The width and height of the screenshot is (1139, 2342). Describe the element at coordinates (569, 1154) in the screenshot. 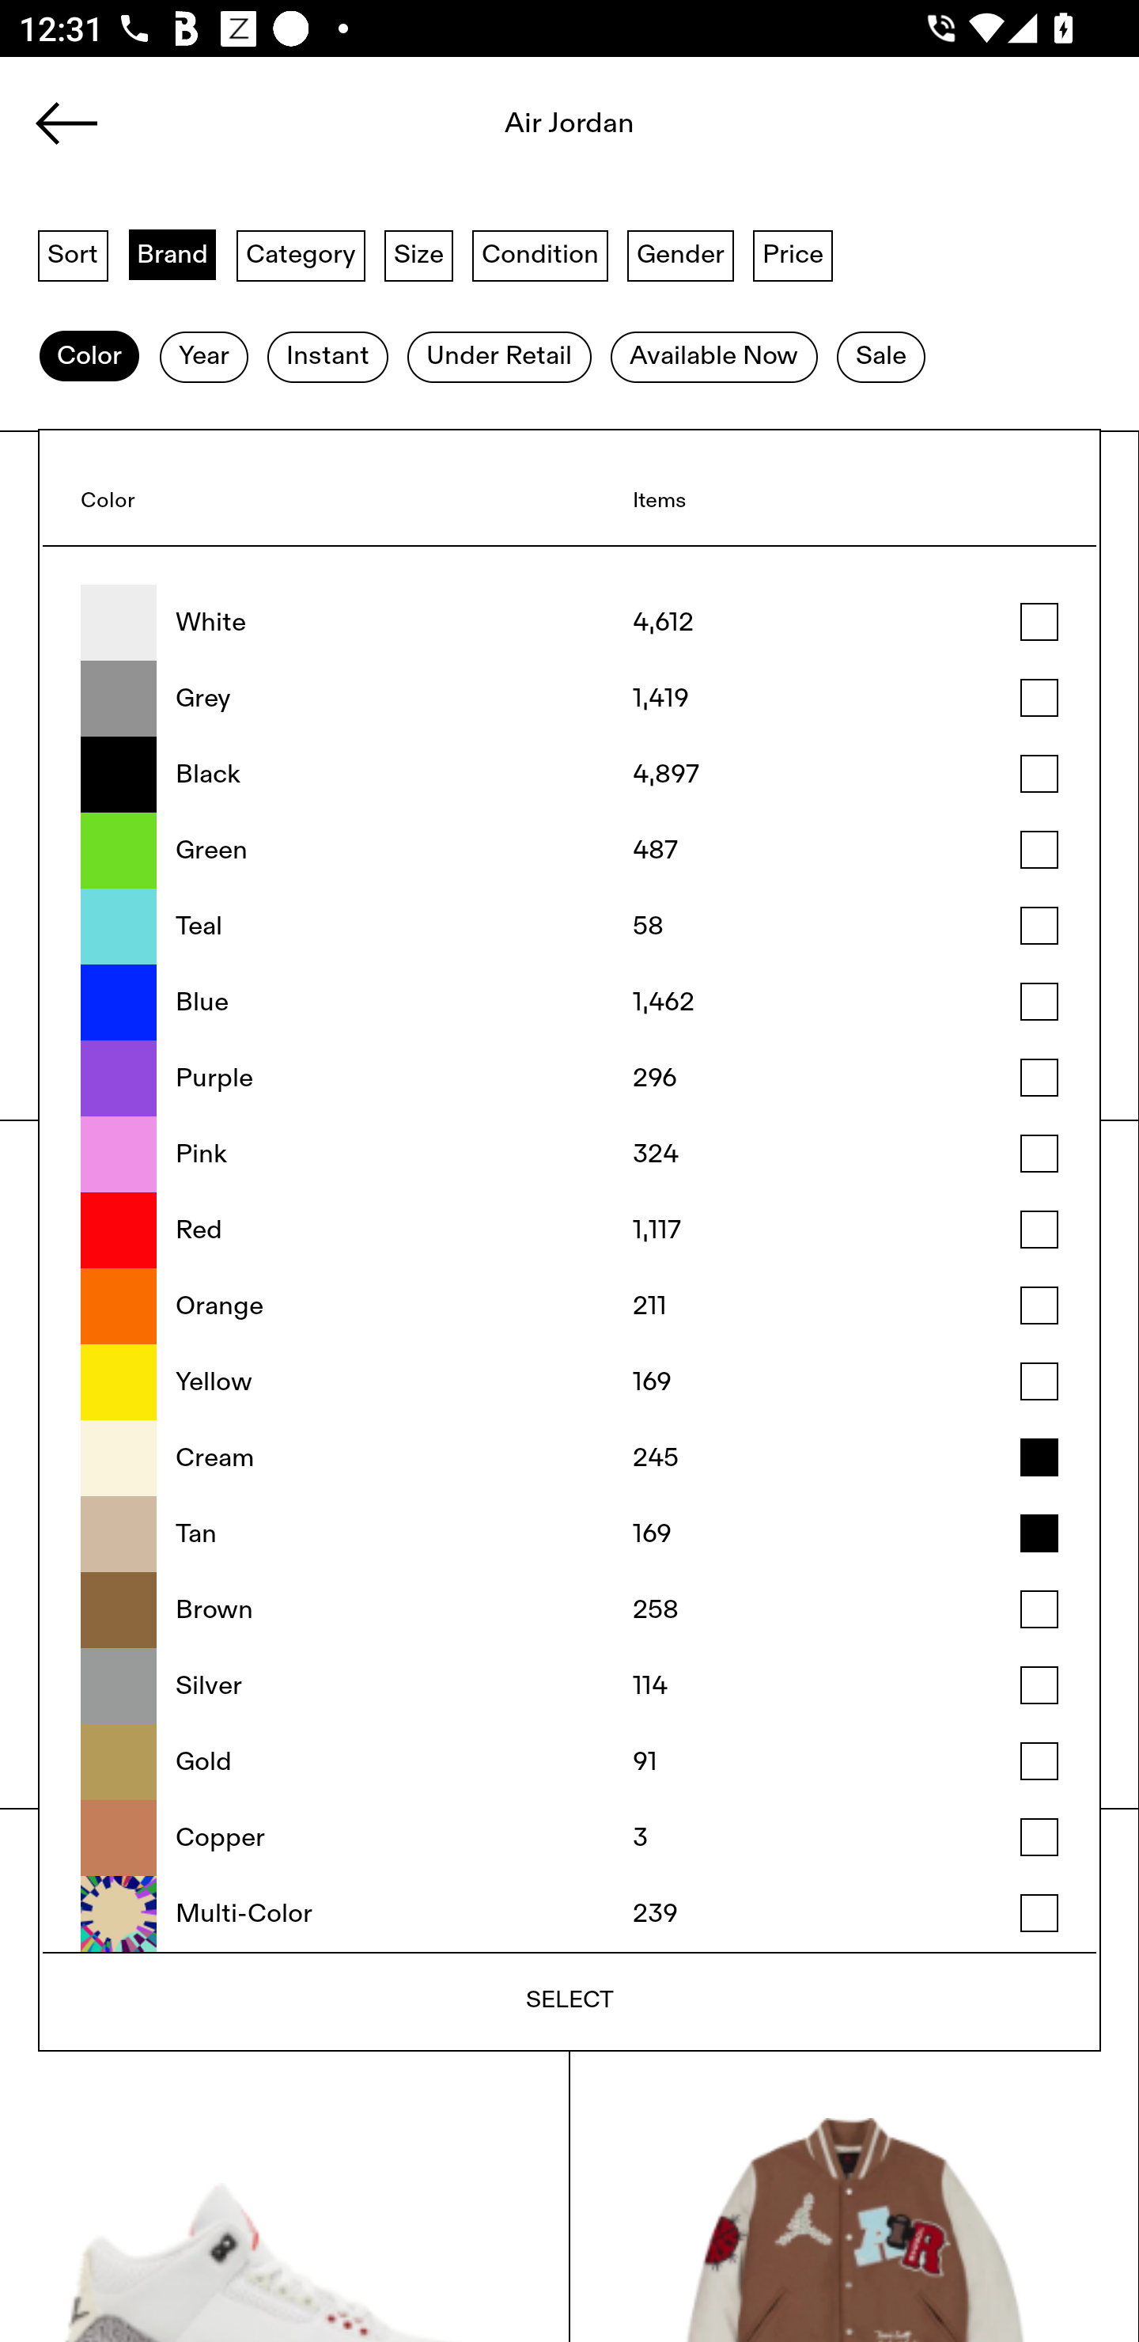

I see `Pink 324` at that location.